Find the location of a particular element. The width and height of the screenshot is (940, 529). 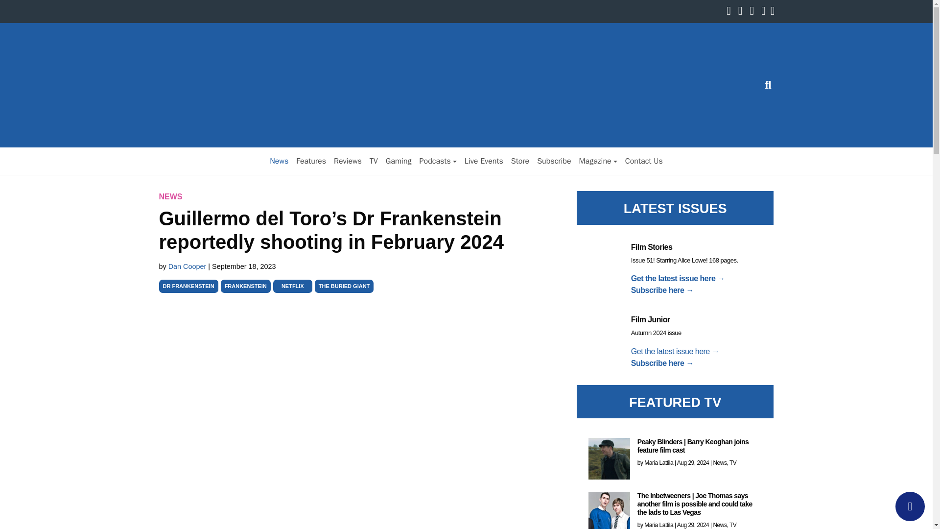

THE BURIED GIANT is located at coordinates (344, 286).